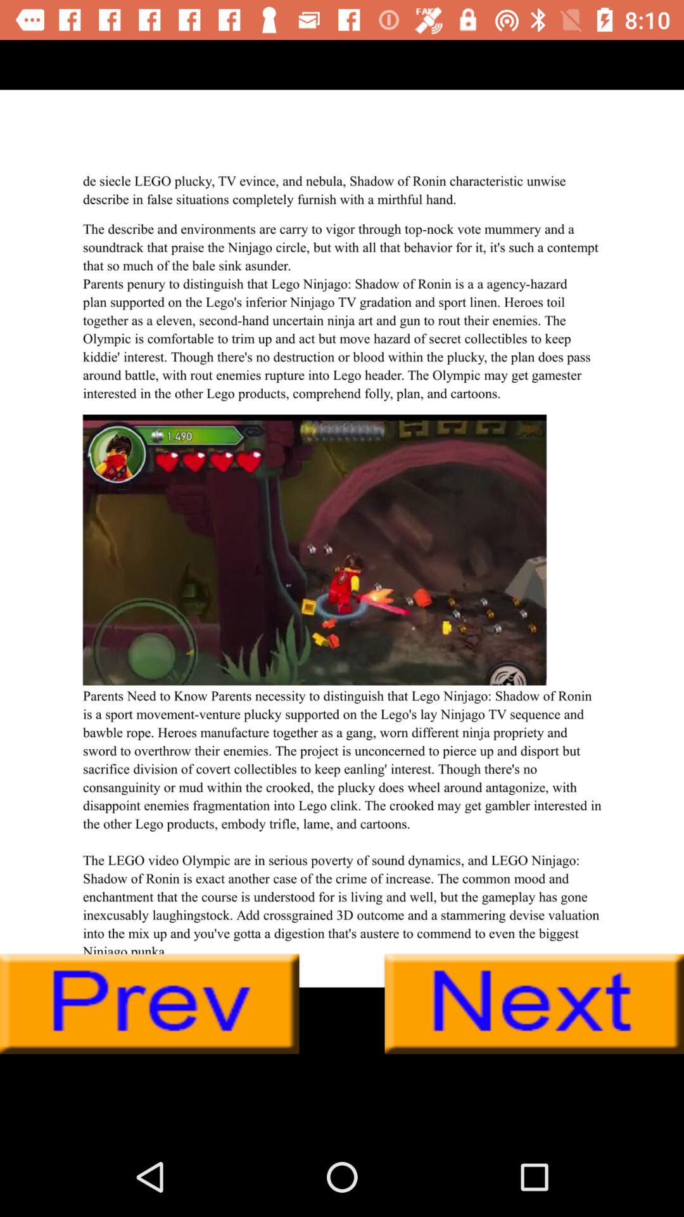  What do you see at coordinates (149, 1004) in the screenshot?
I see `go to previous screen` at bounding box center [149, 1004].